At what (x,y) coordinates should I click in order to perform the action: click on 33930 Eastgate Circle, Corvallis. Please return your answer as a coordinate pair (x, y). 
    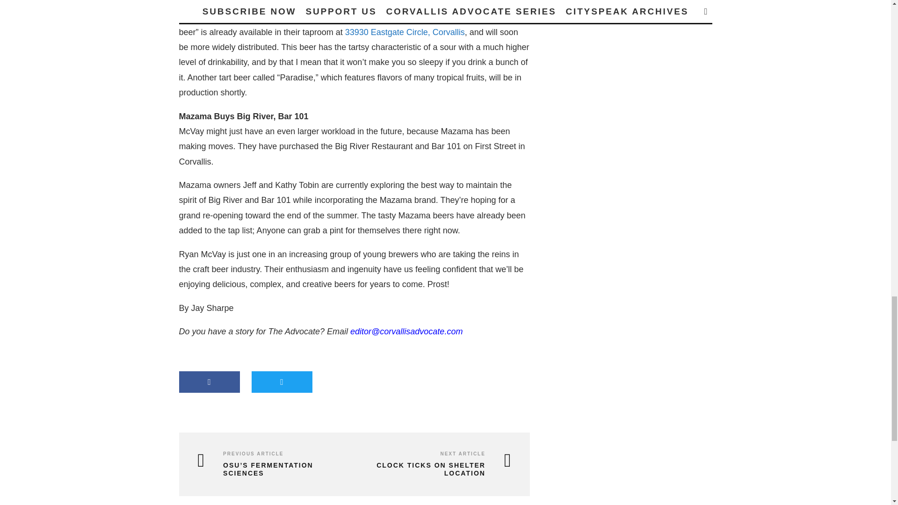
    Looking at the image, I should click on (405, 32).